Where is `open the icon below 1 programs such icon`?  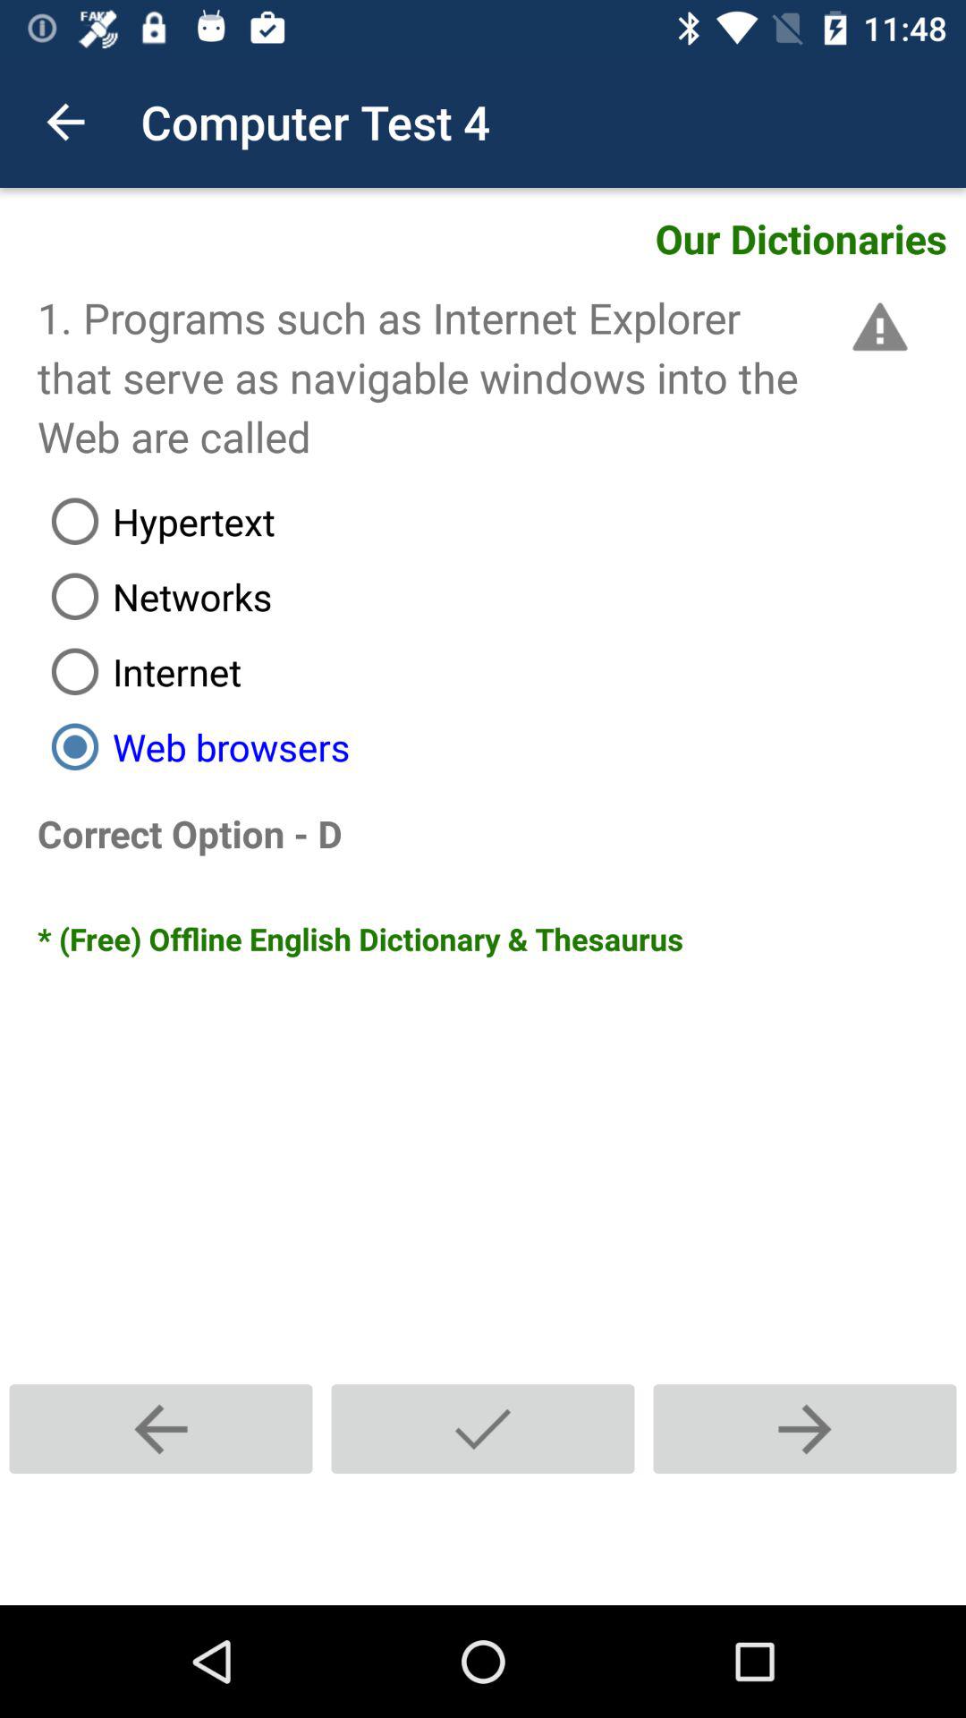
open the icon below 1 programs such icon is located at coordinates (502, 521).